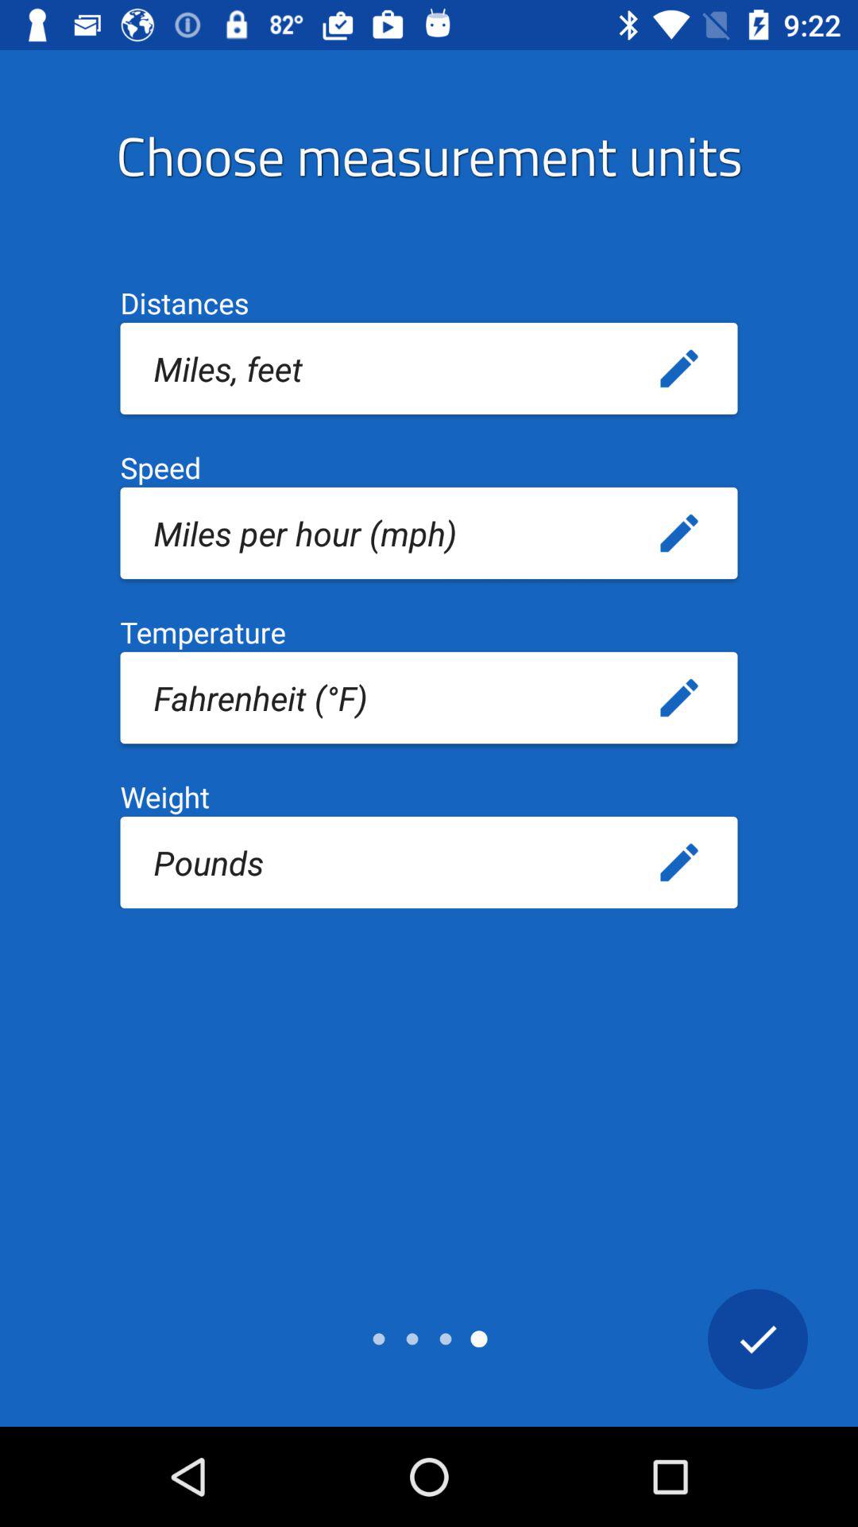  What do you see at coordinates (758, 1339) in the screenshot?
I see `finished entering options` at bounding box center [758, 1339].